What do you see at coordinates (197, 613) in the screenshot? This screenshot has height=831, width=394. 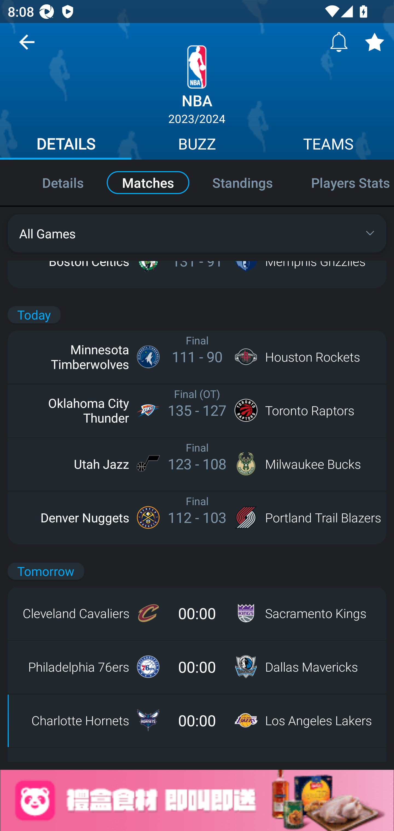 I see `Cleveland Cavaliers 00:00 Sacramento Kings` at bounding box center [197, 613].